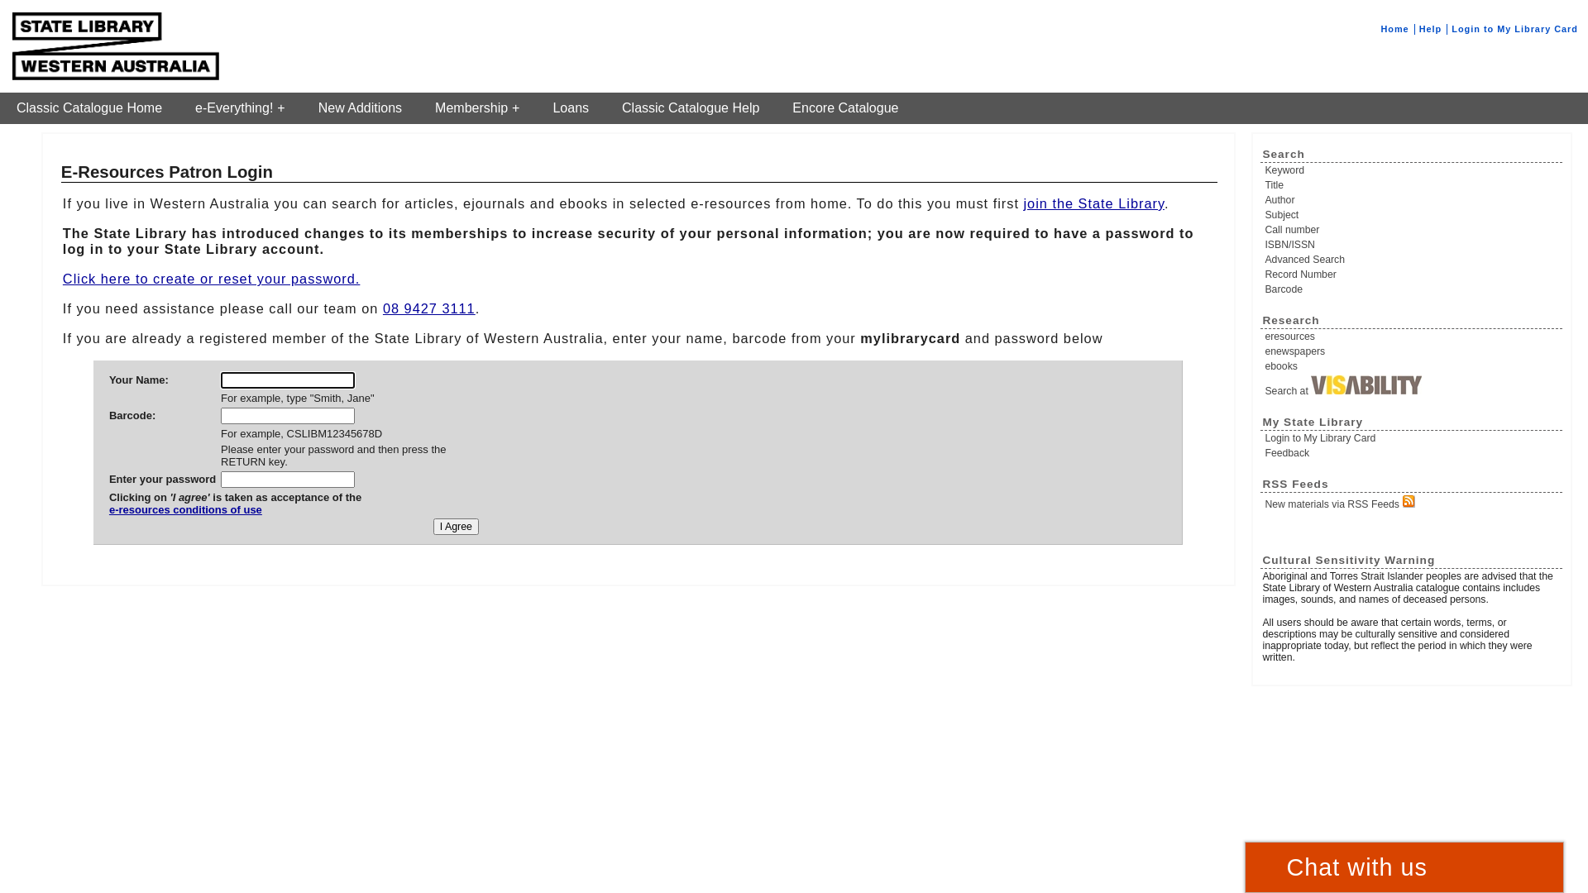 The image size is (1588, 893). Describe the element at coordinates (240, 108) in the screenshot. I see `e-Everything!` at that location.